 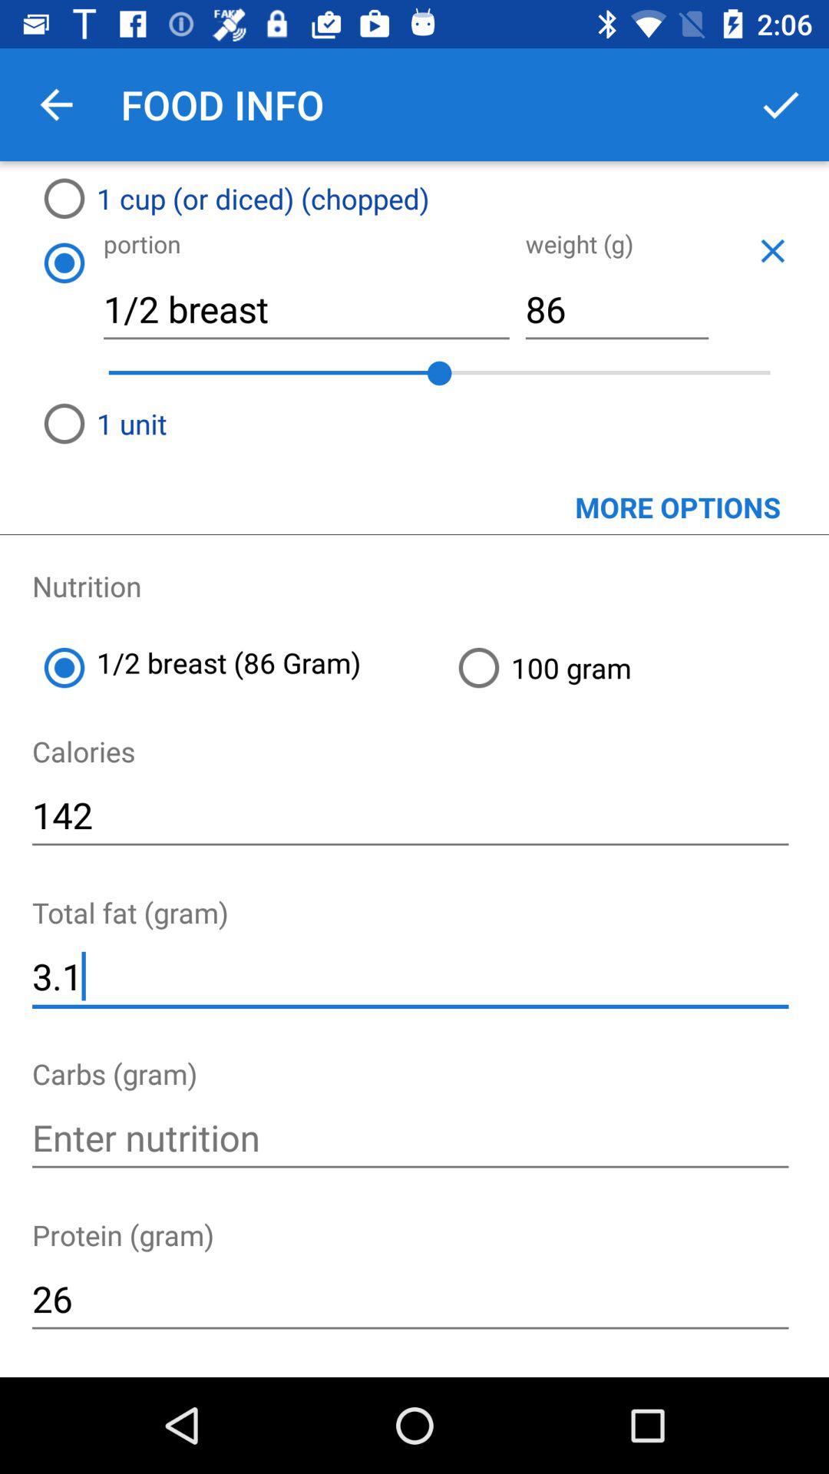 I want to click on open icon below the total fat (gram) item, so click(x=410, y=977).